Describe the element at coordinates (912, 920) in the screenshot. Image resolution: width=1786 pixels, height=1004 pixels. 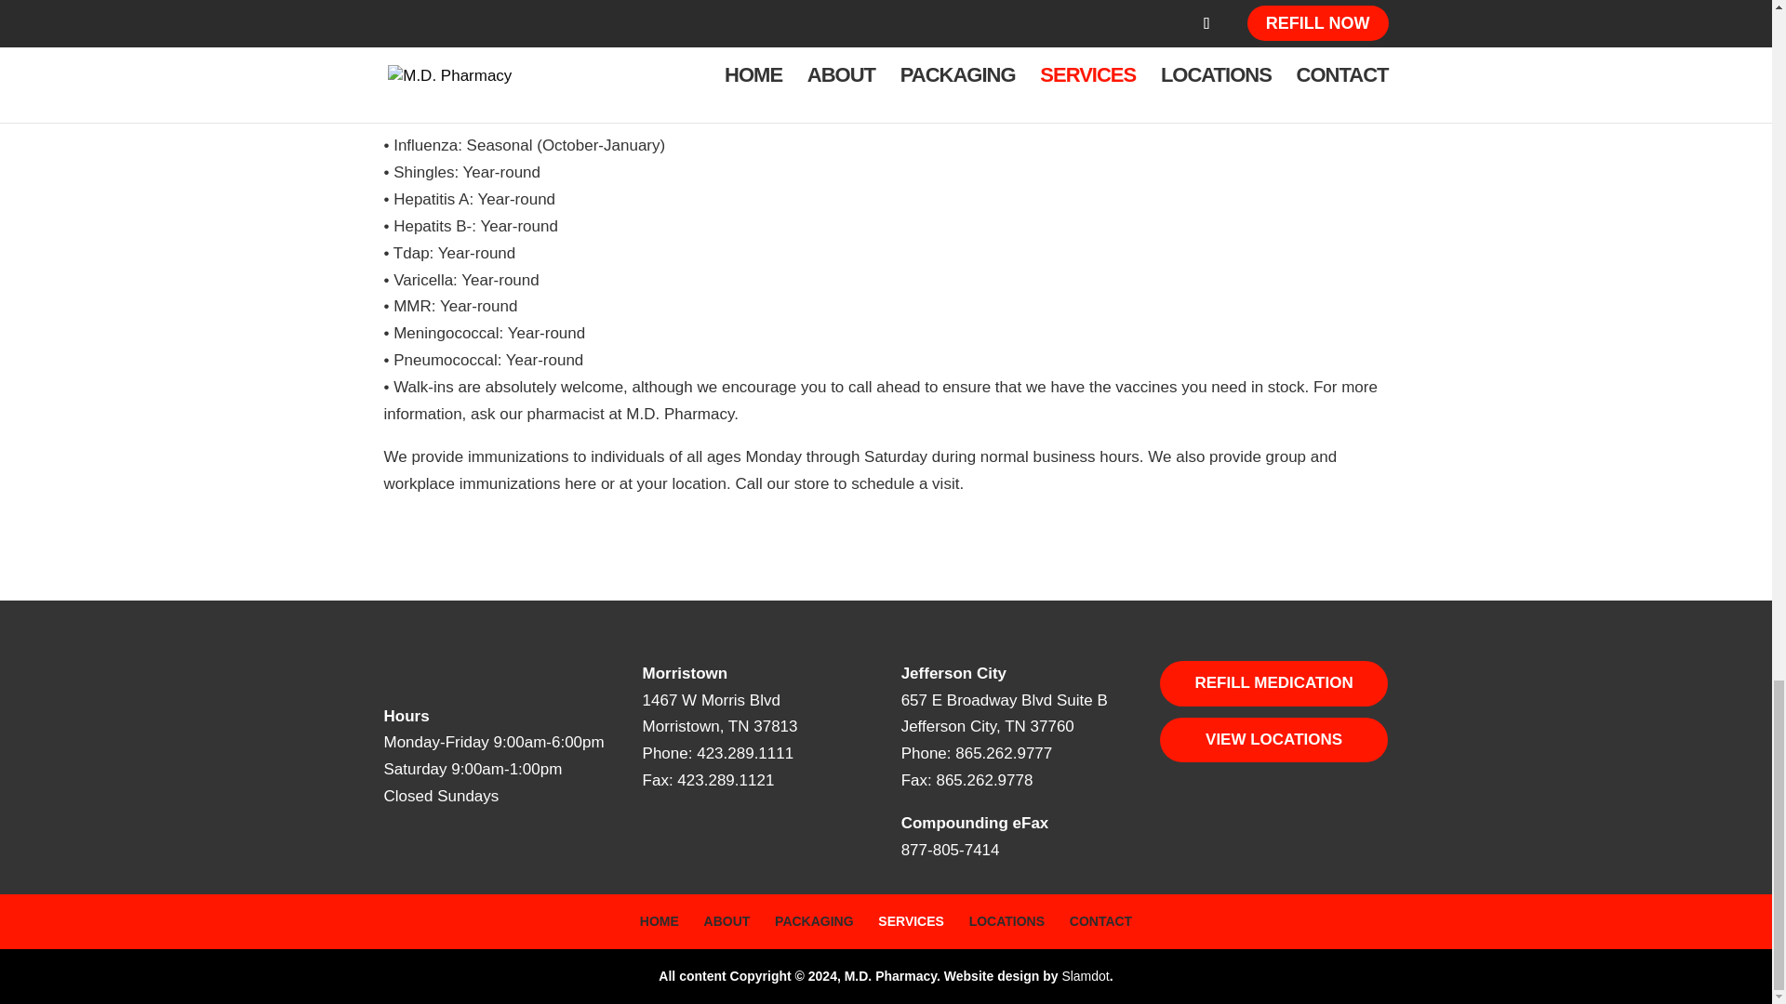
I see `SERVICES` at that location.